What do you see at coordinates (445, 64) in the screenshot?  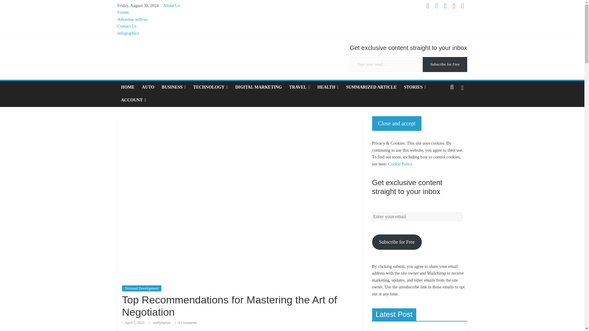 I see `Subscribe for Free` at bounding box center [445, 64].